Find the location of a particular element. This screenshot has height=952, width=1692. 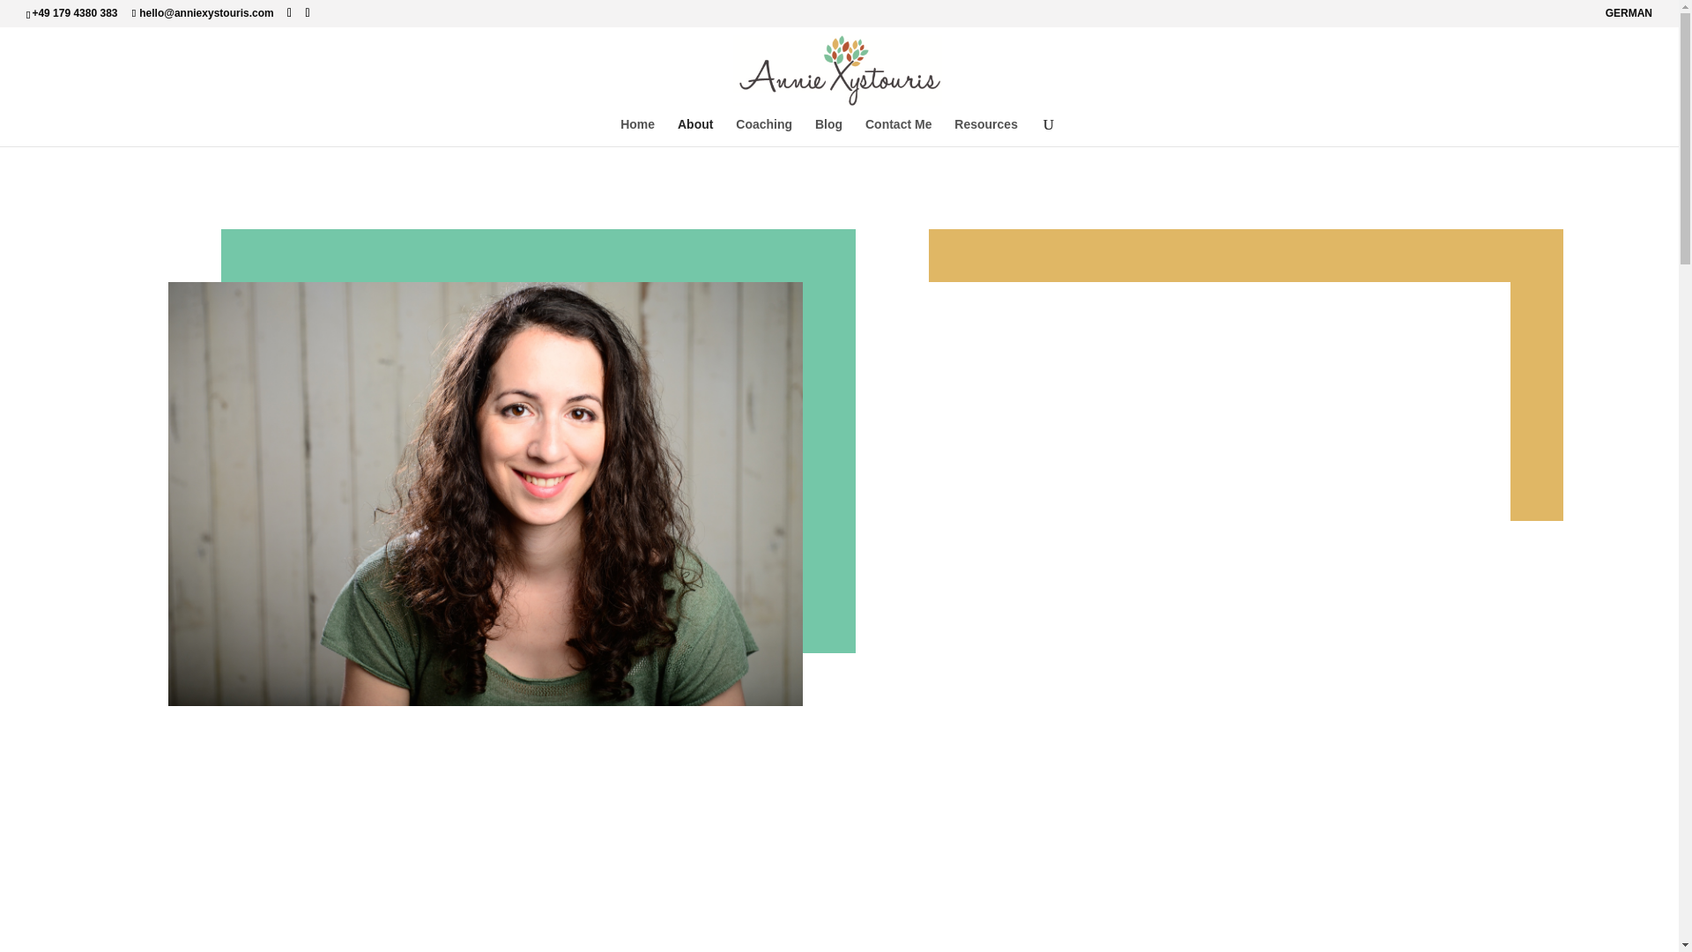

Resources is located at coordinates (985, 132).